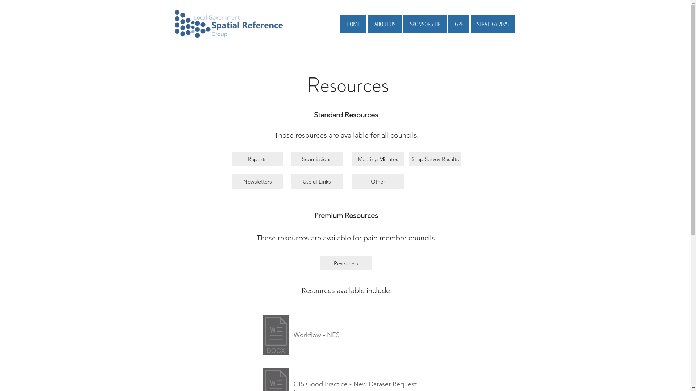 The height and width of the screenshot is (391, 696). I want to click on Other, so click(378, 181).